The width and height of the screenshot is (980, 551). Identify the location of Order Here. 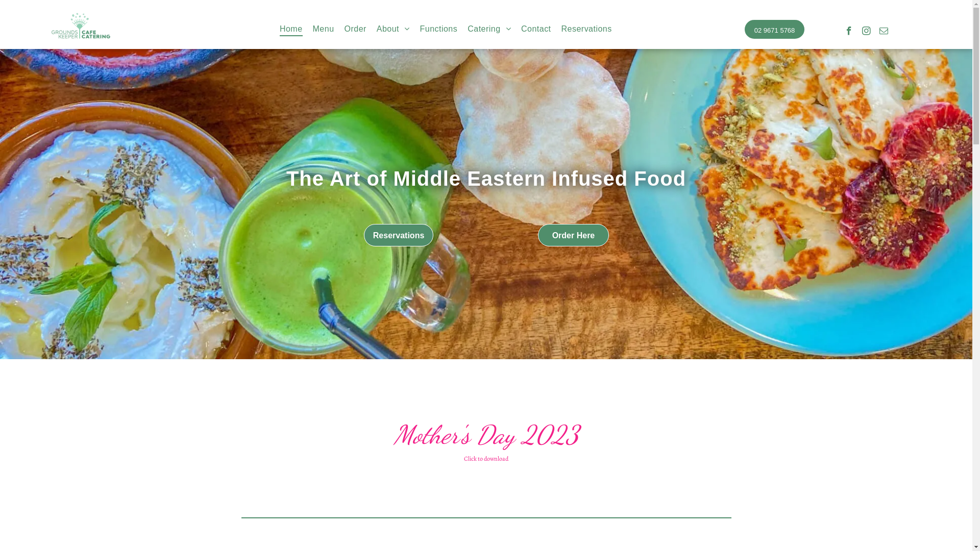
(574, 235).